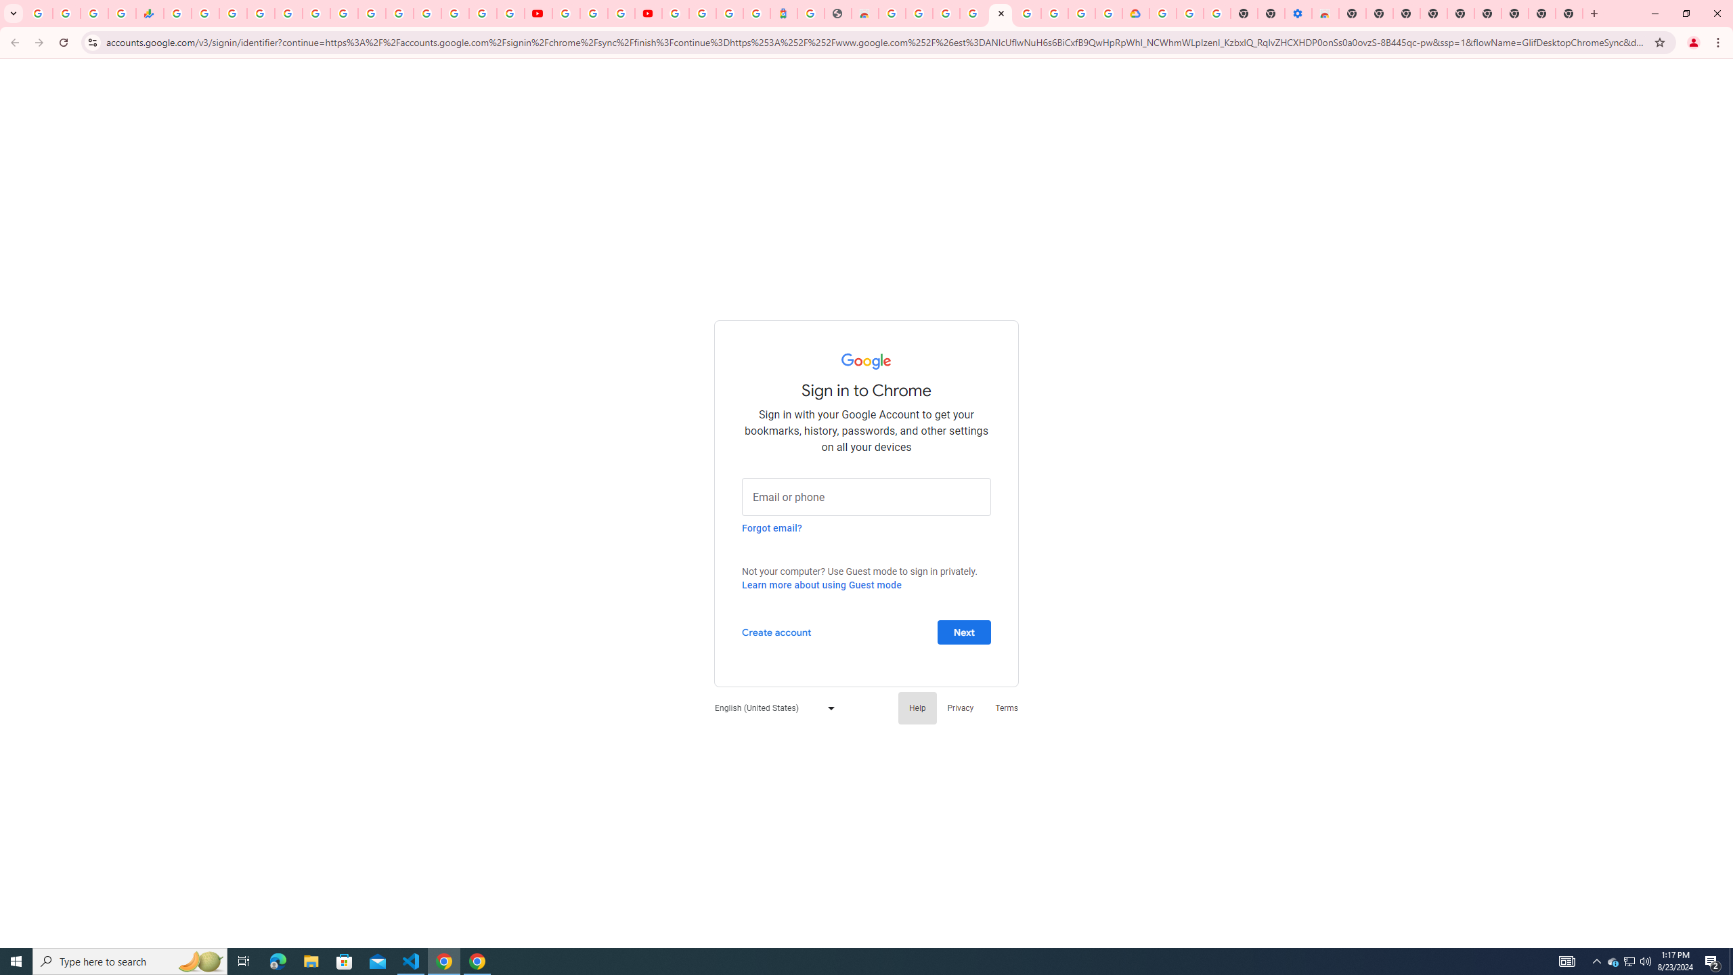  Describe the element at coordinates (593, 14) in the screenshot. I see `Google Account Help` at that location.